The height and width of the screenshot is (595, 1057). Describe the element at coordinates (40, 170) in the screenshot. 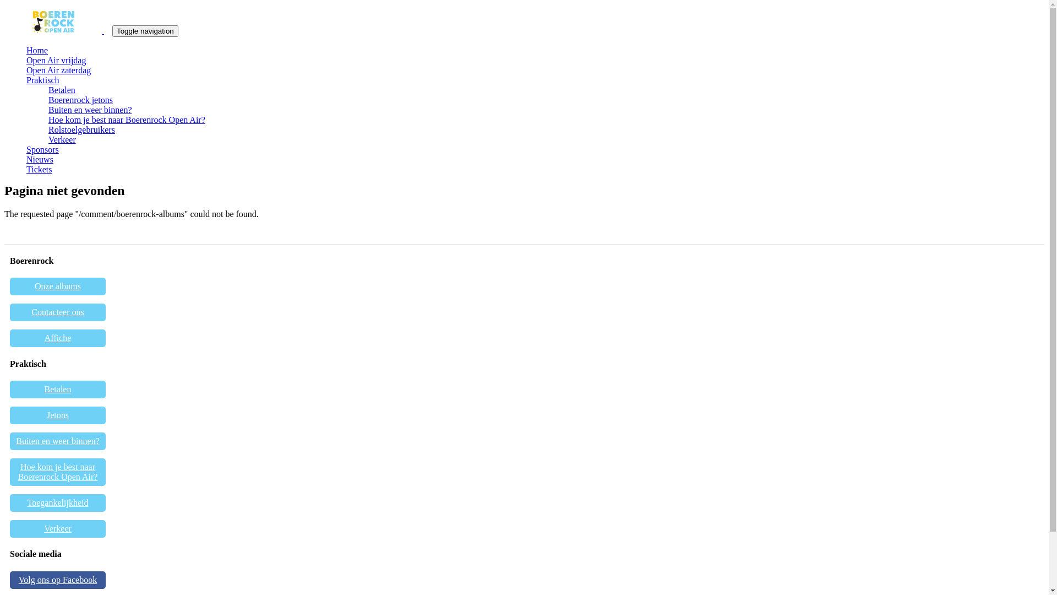

I see `Tickets` at that location.